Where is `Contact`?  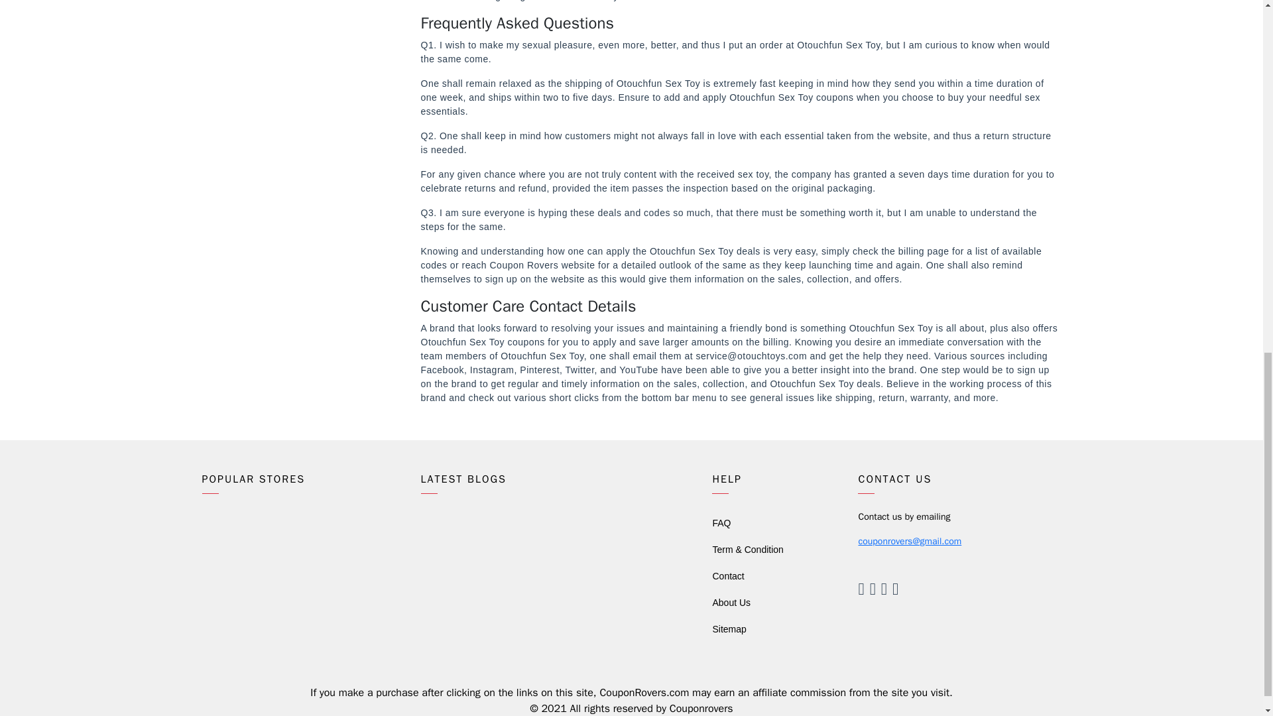
Contact is located at coordinates (727, 575).